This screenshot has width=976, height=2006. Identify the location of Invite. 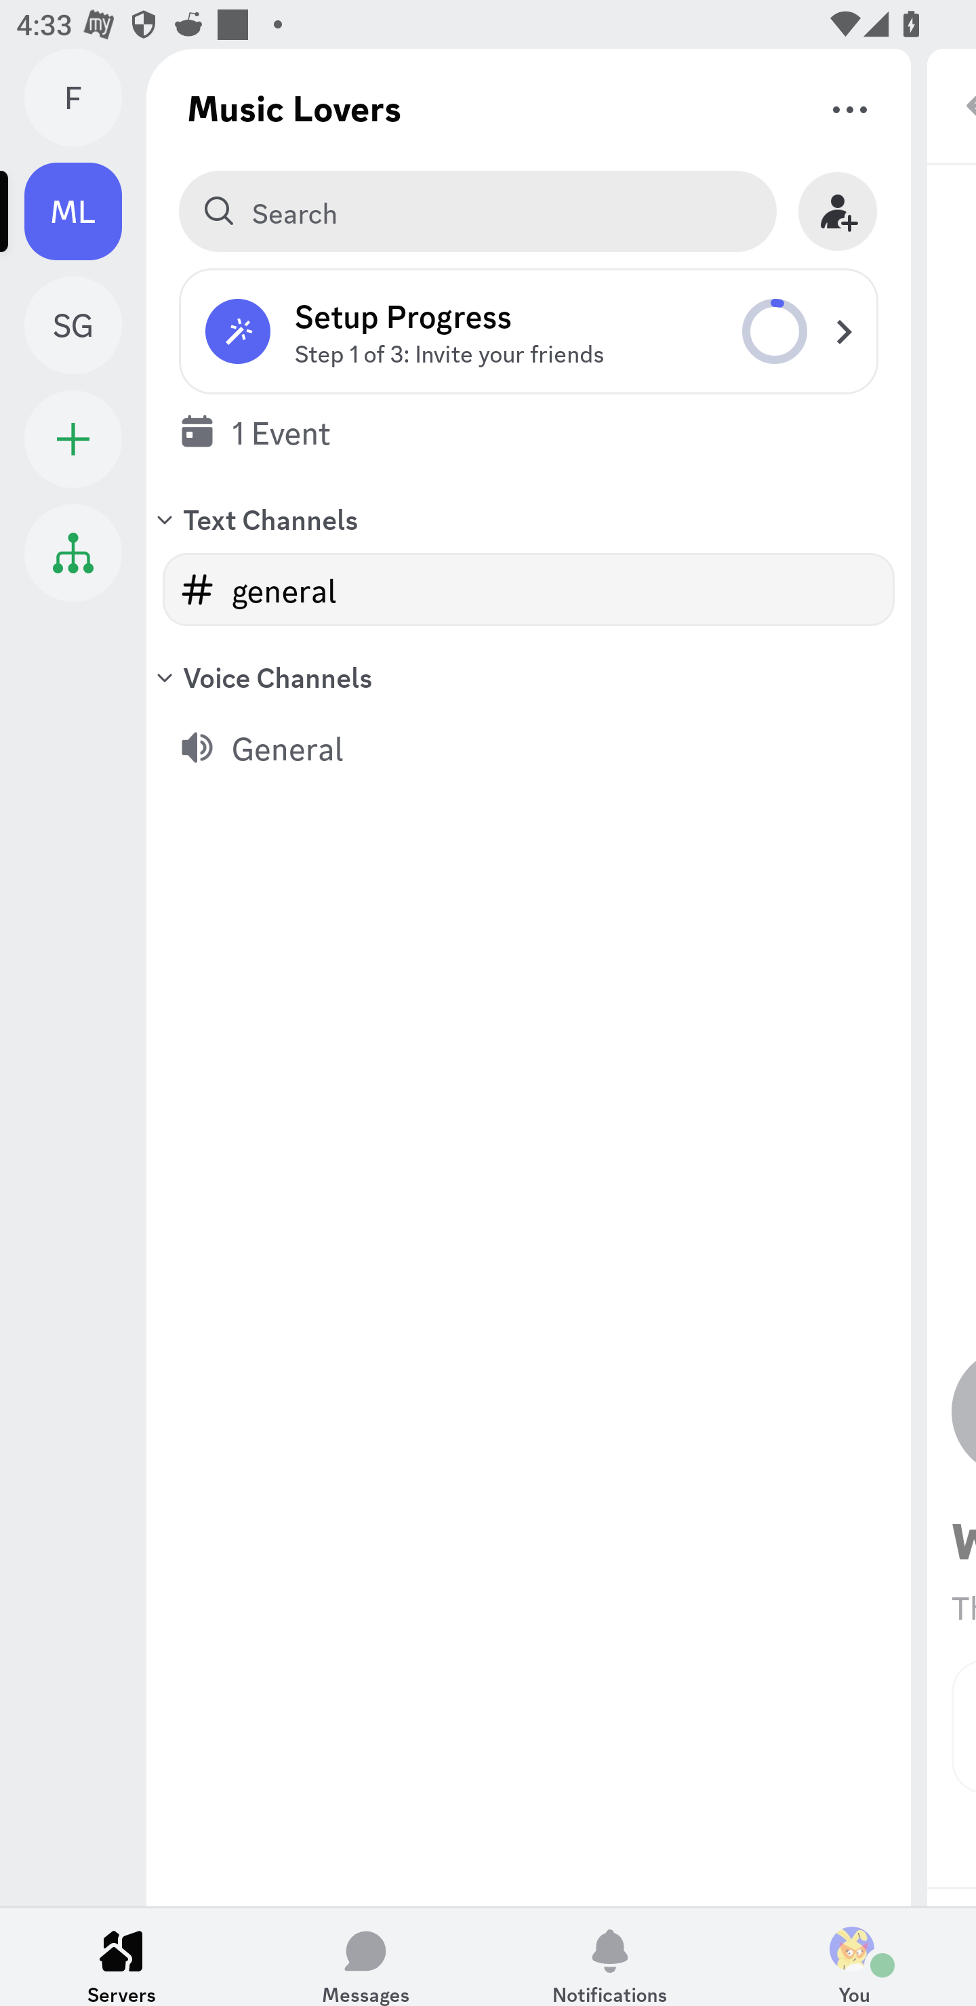
(838, 211).